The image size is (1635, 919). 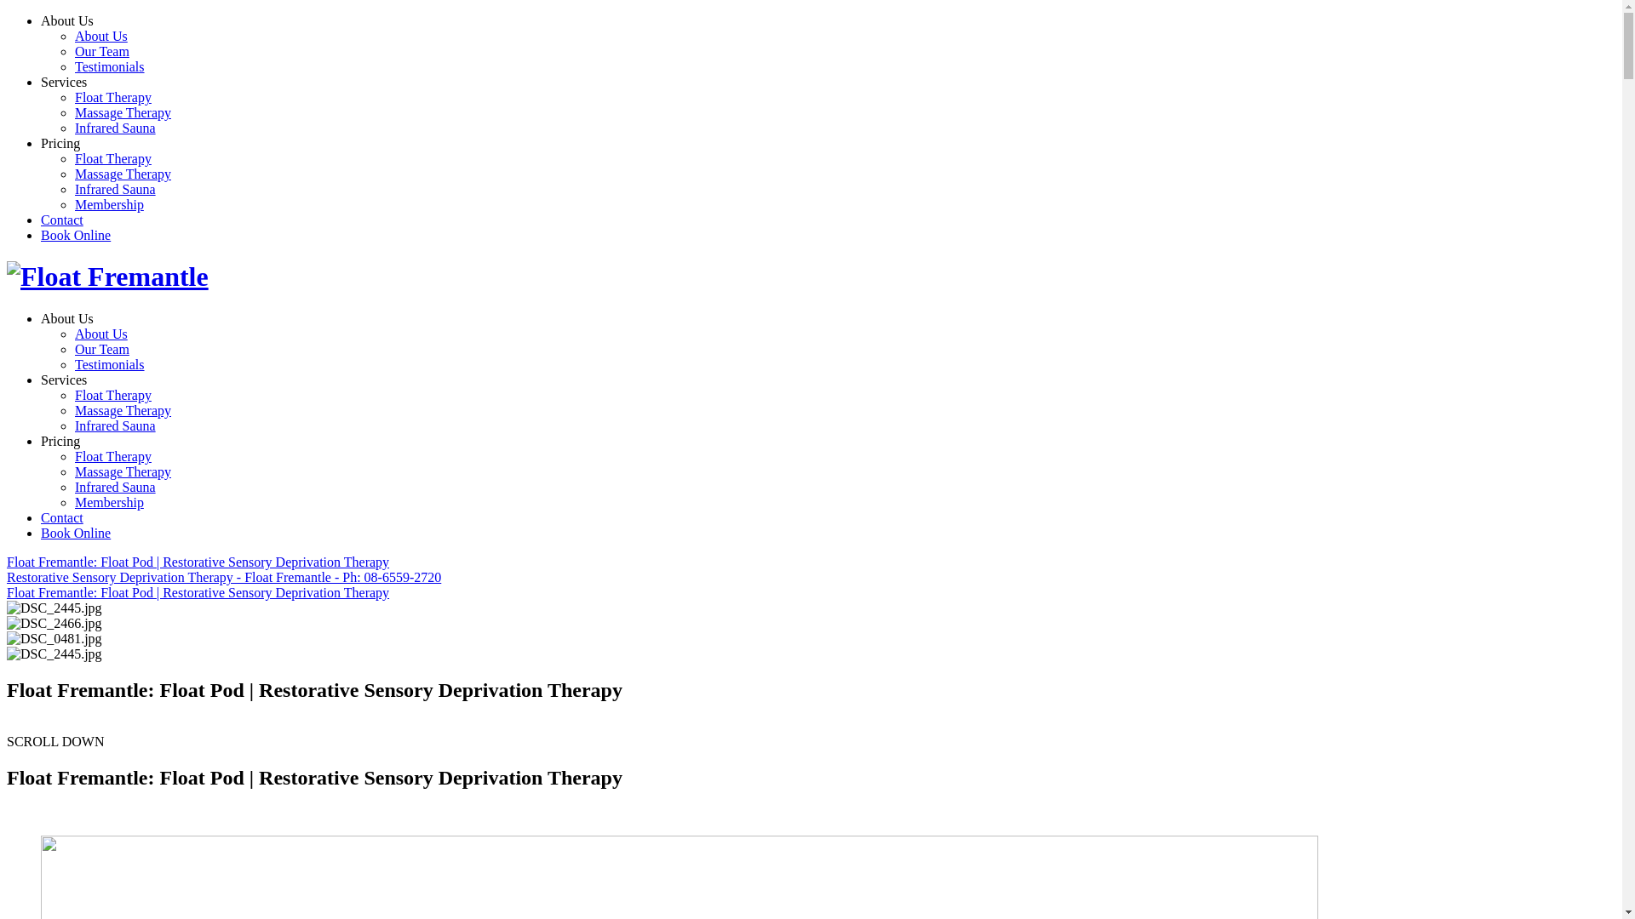 I want to click on Contact, so click(x=62, y=220).